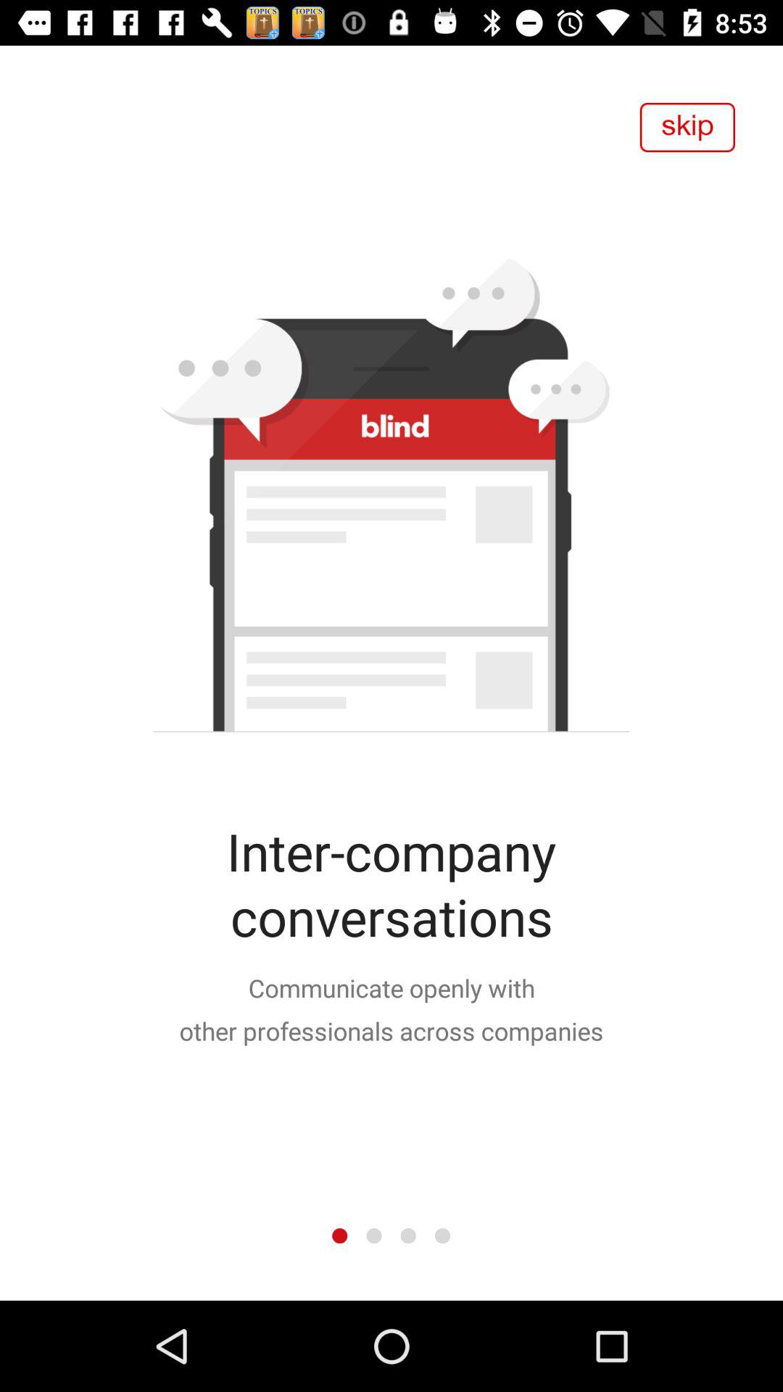 The width and height of the screenshot is (783, 1392). What do you see at coordinates (687, 128) in the screenshot?
I see `click the item at the top right corner` at bounding box center [687, 128].